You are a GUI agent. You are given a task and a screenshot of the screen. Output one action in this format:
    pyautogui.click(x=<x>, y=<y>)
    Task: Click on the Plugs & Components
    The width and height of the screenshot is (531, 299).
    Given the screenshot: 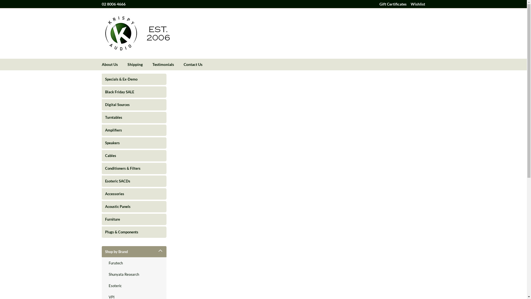 What is the action you would take?
    pyautogui.click(x=129, y=232)
    